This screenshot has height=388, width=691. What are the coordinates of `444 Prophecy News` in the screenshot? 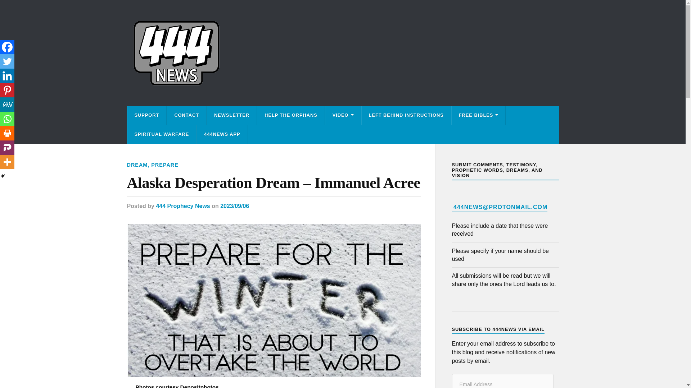 It's located at (183, 206).